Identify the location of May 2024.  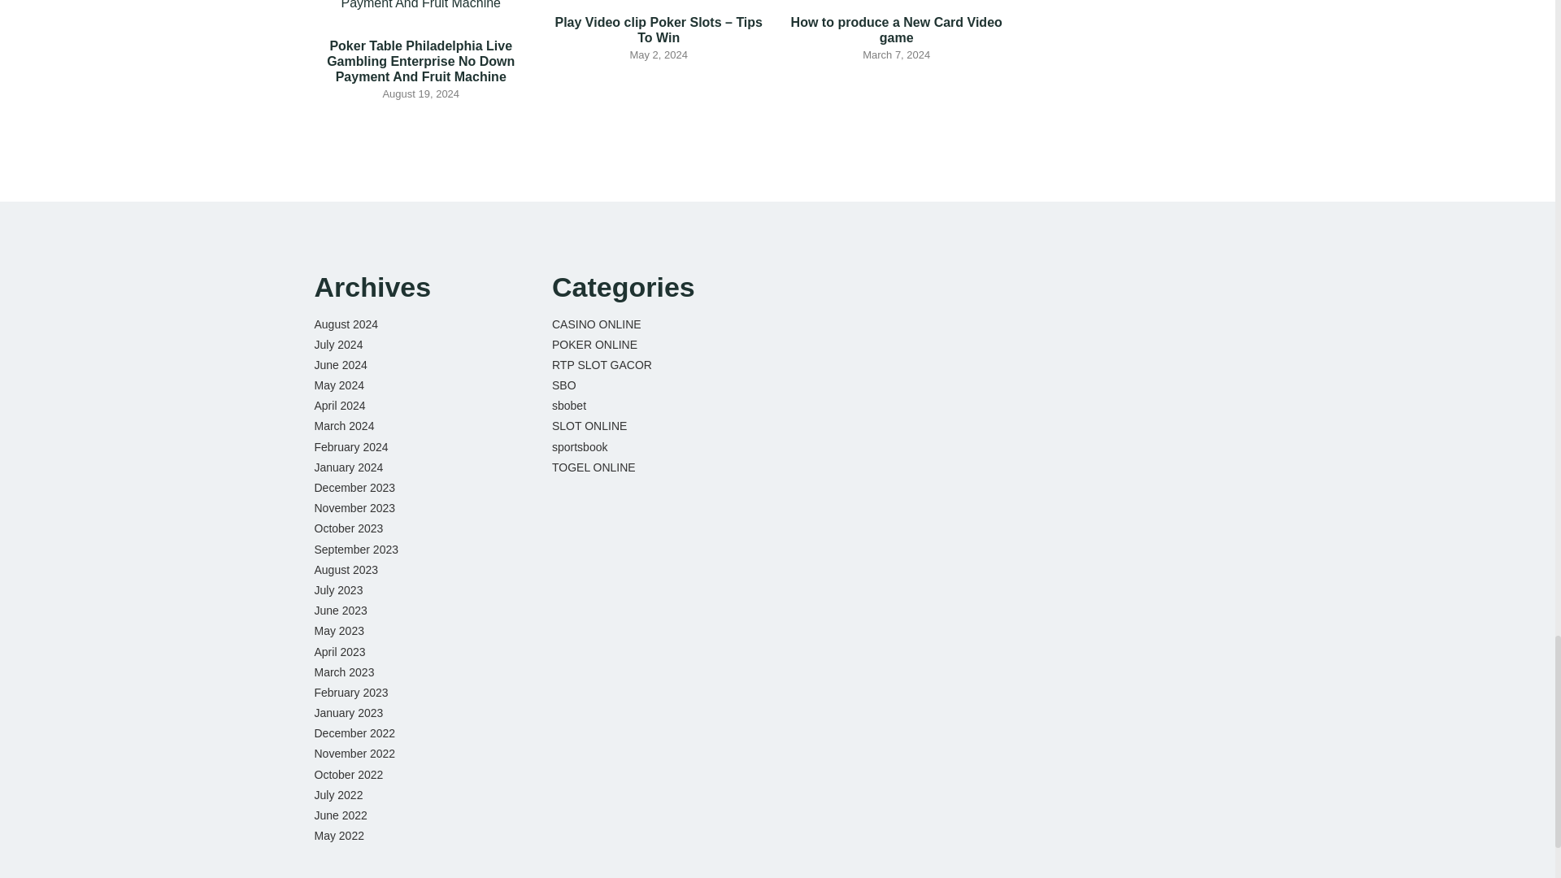
(338, 385).